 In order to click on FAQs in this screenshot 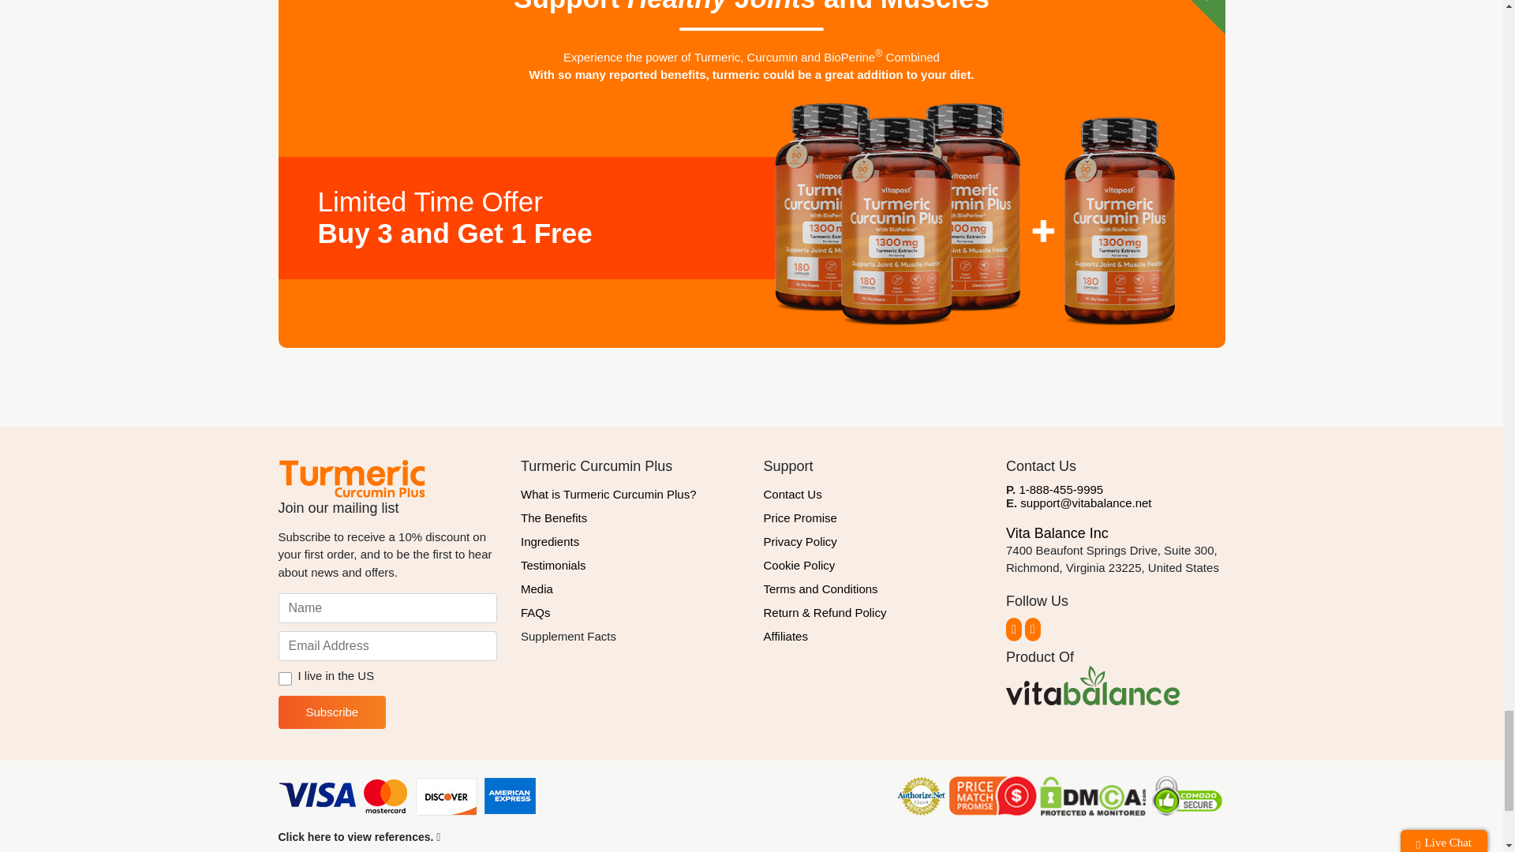, I will do `click(630, 612)`.